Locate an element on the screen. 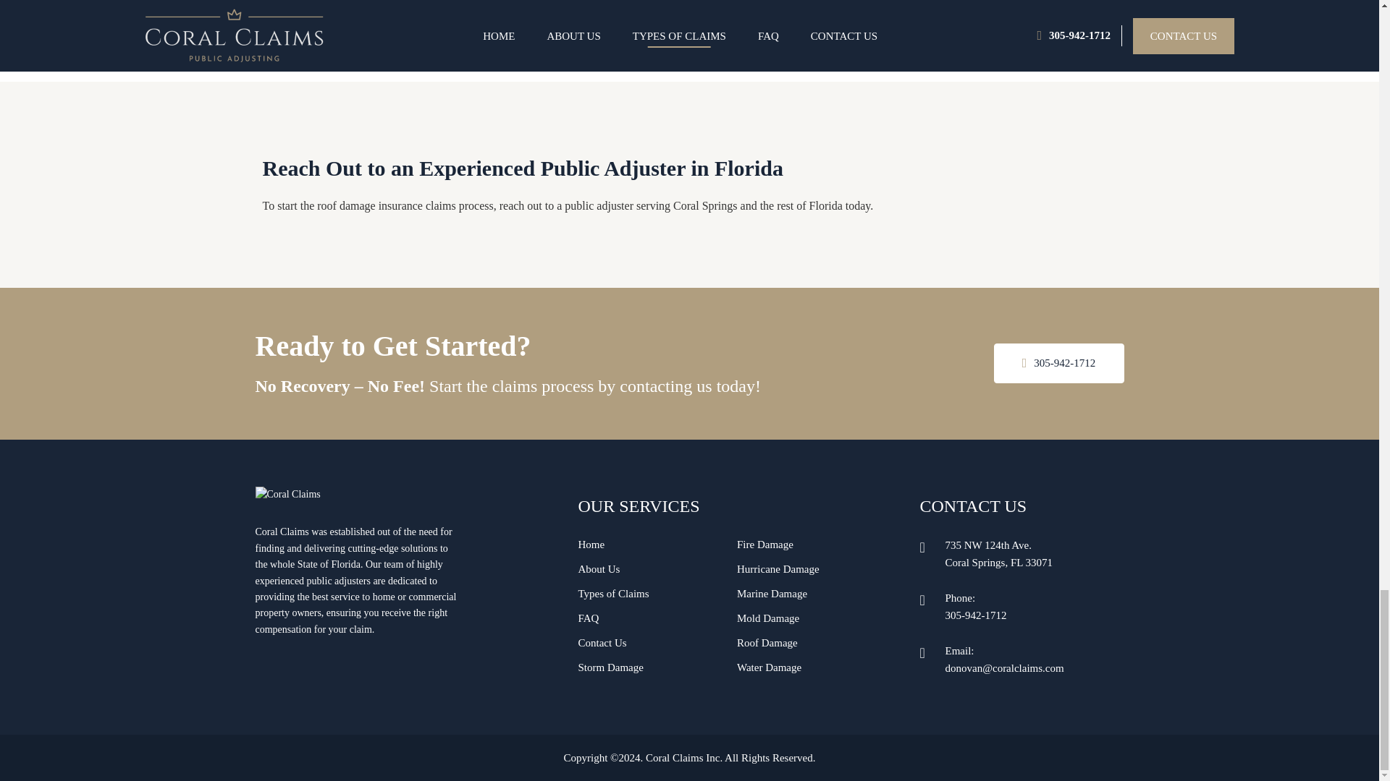 This screenshot has height=781, width=1390. Fire Damage is located at coordinates (764, 545).